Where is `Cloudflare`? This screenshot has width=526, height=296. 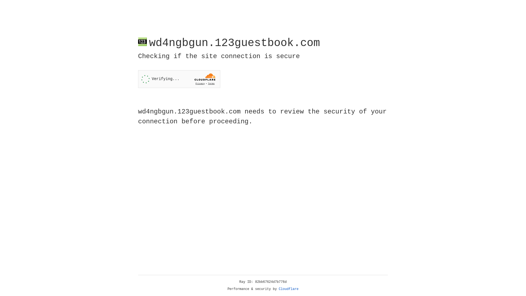 Cloudflare is located at coordinates (289, 289).